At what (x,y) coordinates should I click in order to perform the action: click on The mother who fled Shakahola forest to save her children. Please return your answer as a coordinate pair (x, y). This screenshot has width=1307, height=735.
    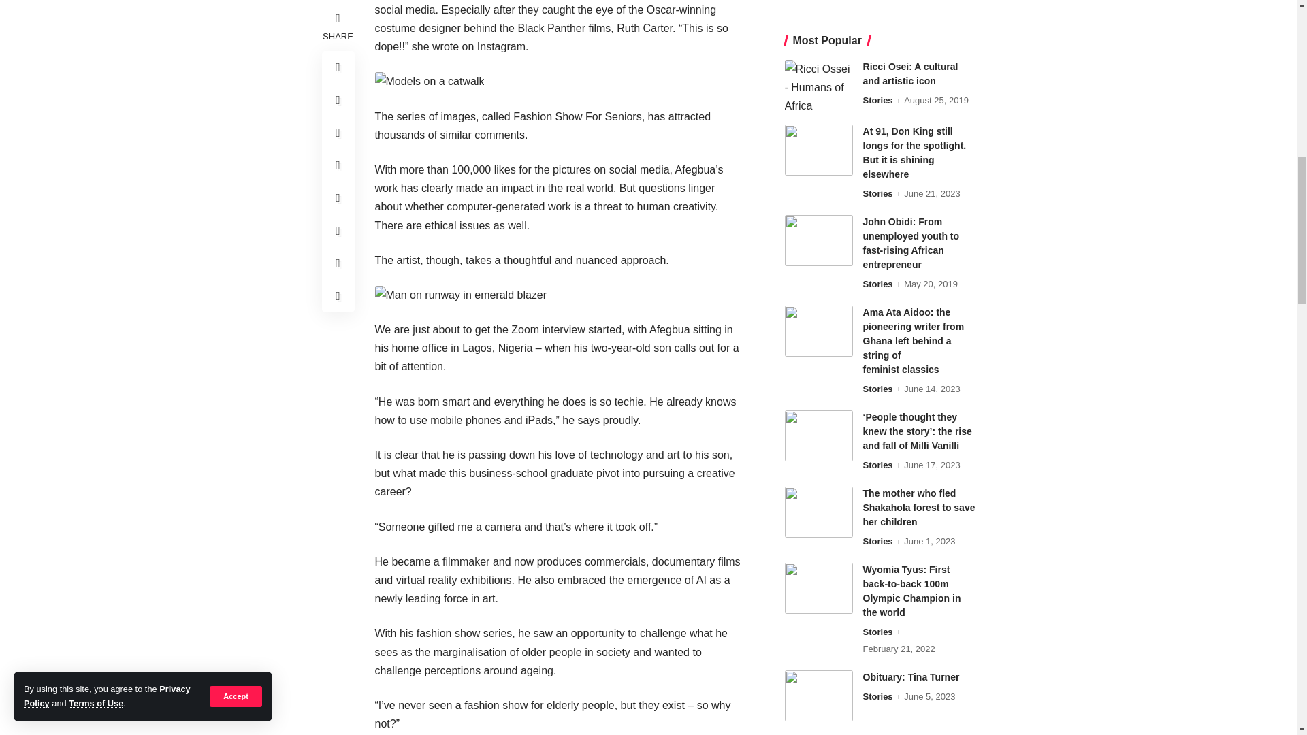
    Looking at the image, I should click on (819, 5).